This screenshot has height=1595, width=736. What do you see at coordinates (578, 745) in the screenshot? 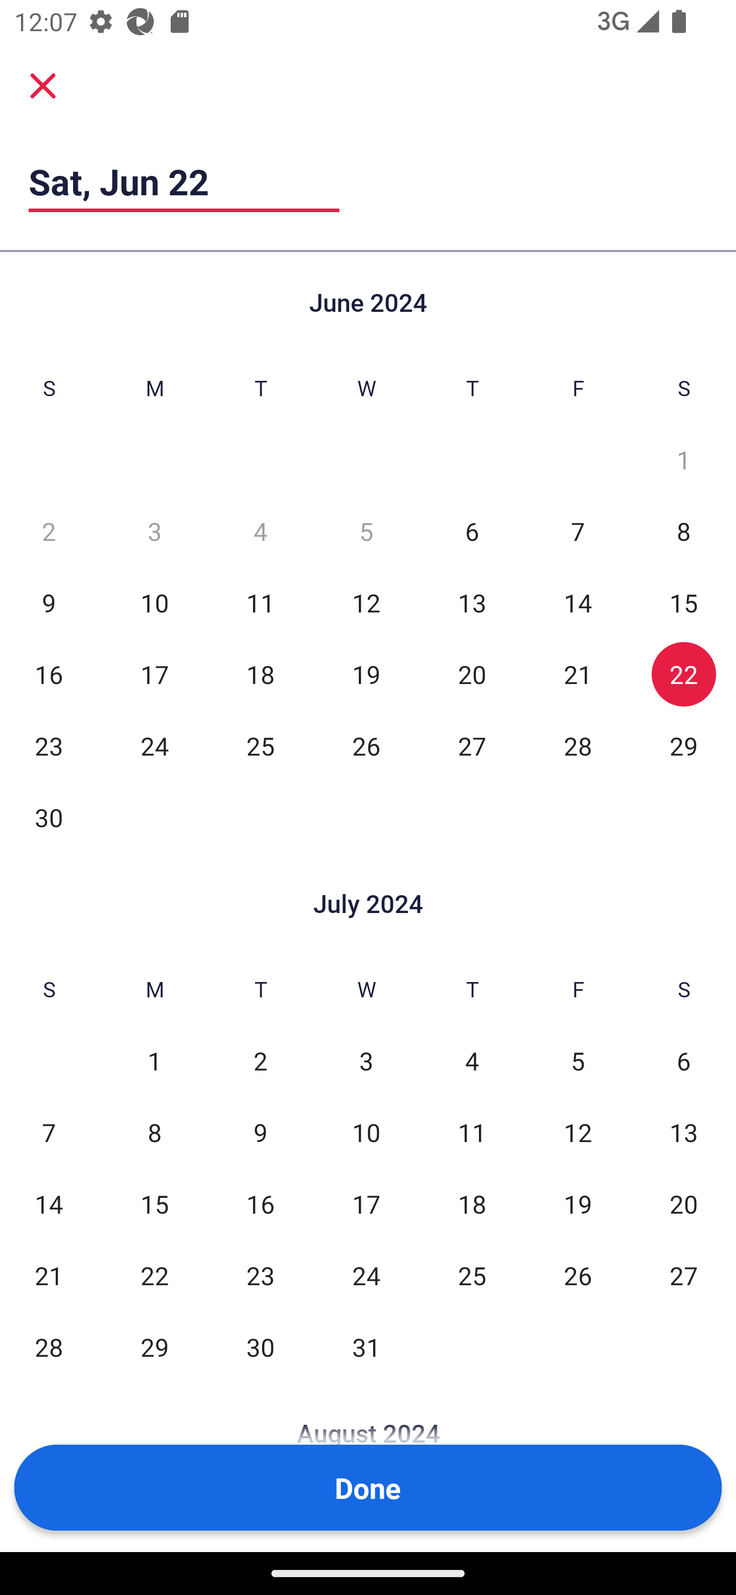
I see `28 Fri, Jun 28, Not Selected` at bounding box center [578, 745].